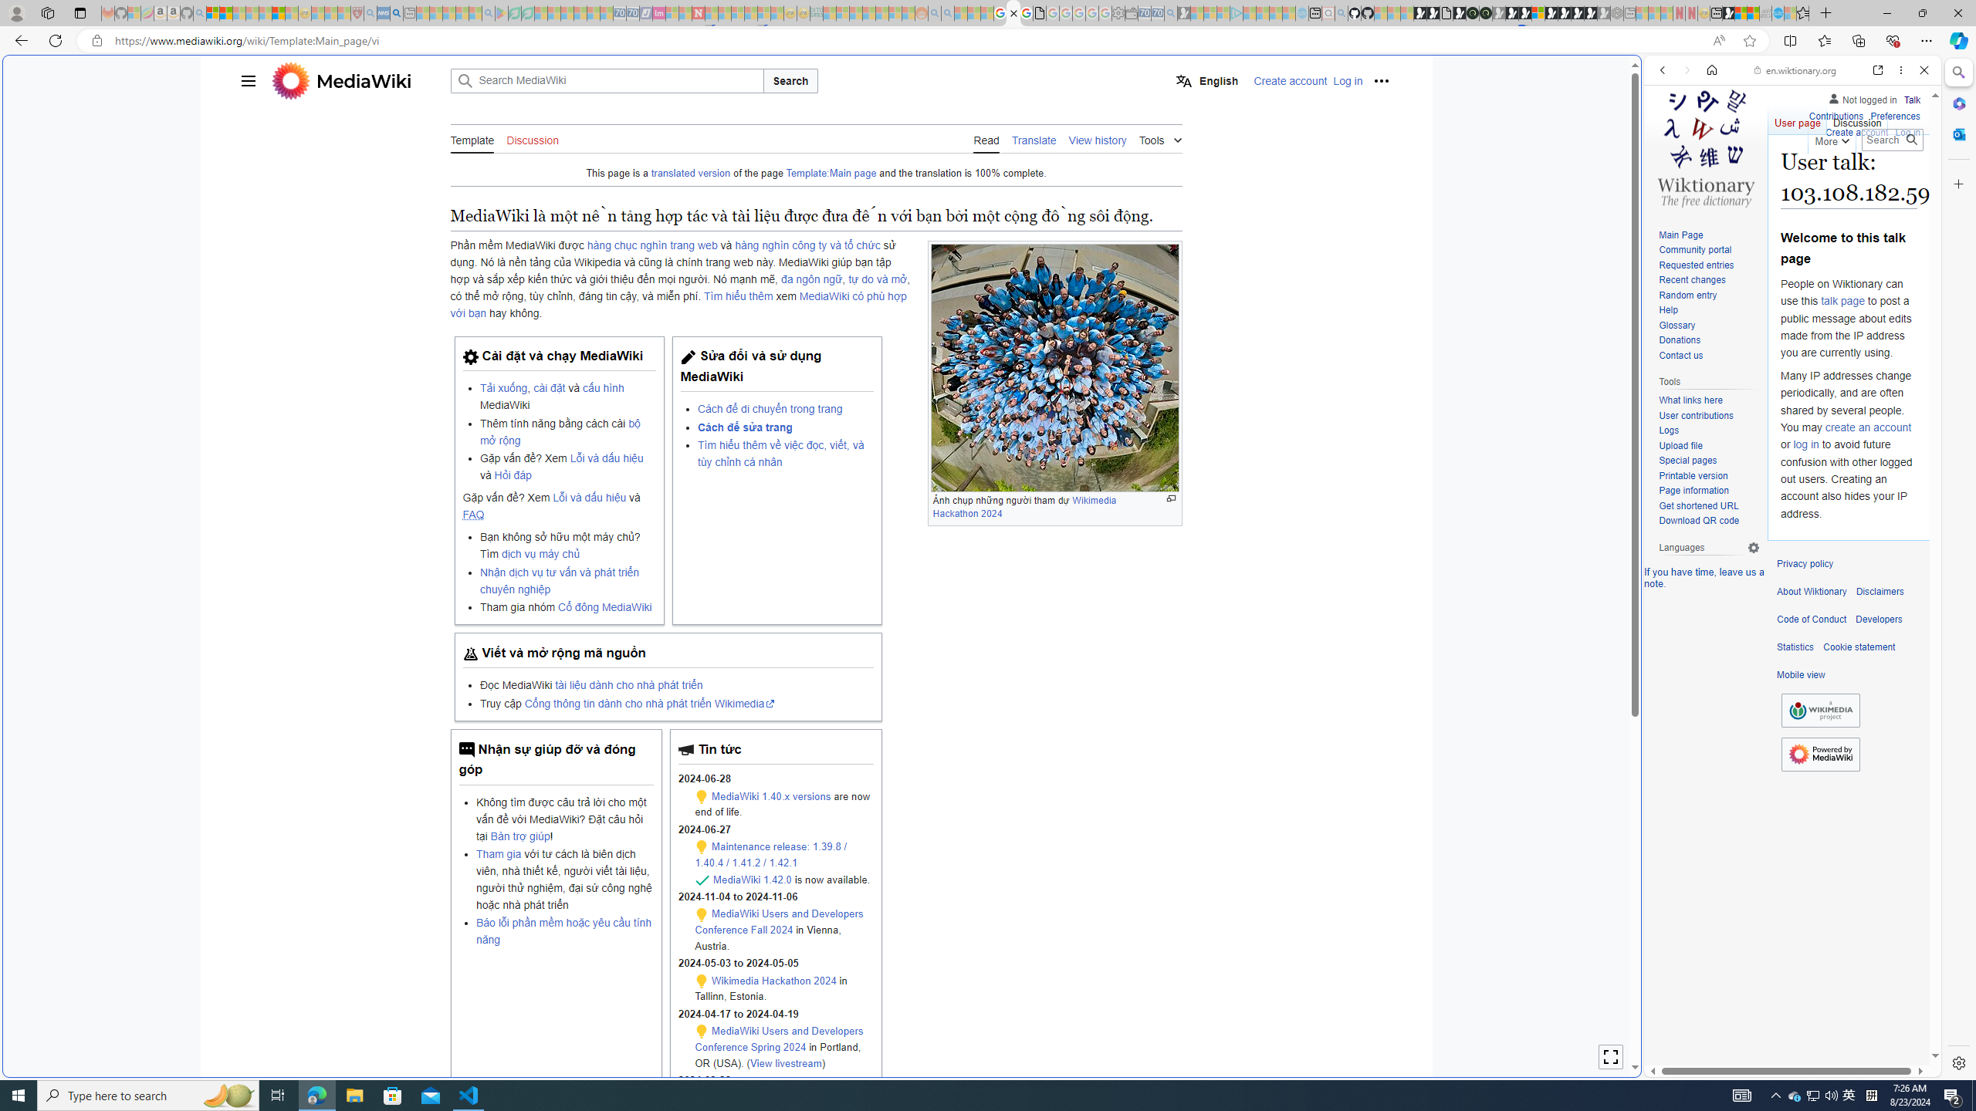 The image size is (1976, 1111). What do you see at coordinates (703, 880) in the screenshot?
I see `Release` at bounding box center [703, 880].